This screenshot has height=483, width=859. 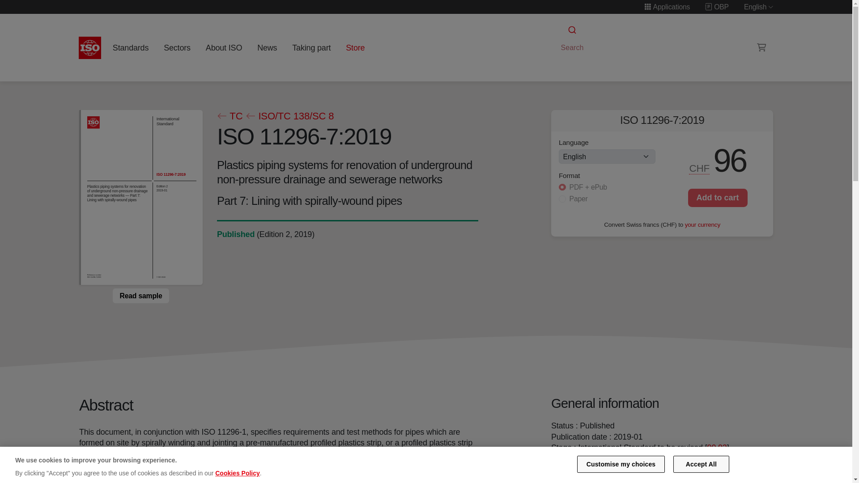 What do you see at coordinates (224, 47) in the screenshot?
I see `About ISO` at bounding box center [224, 47].